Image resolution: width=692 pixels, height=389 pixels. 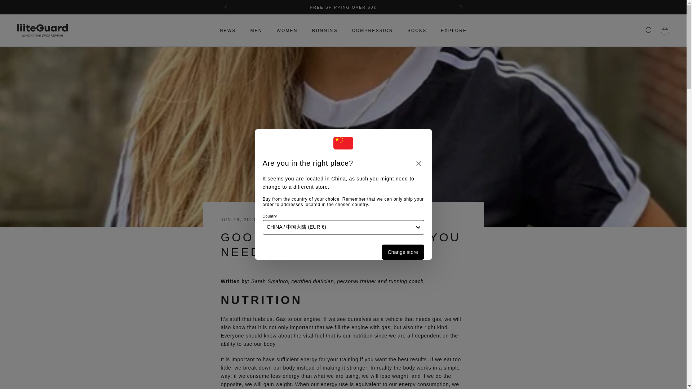 I want to click on MEN, so click(x=256, y=30).